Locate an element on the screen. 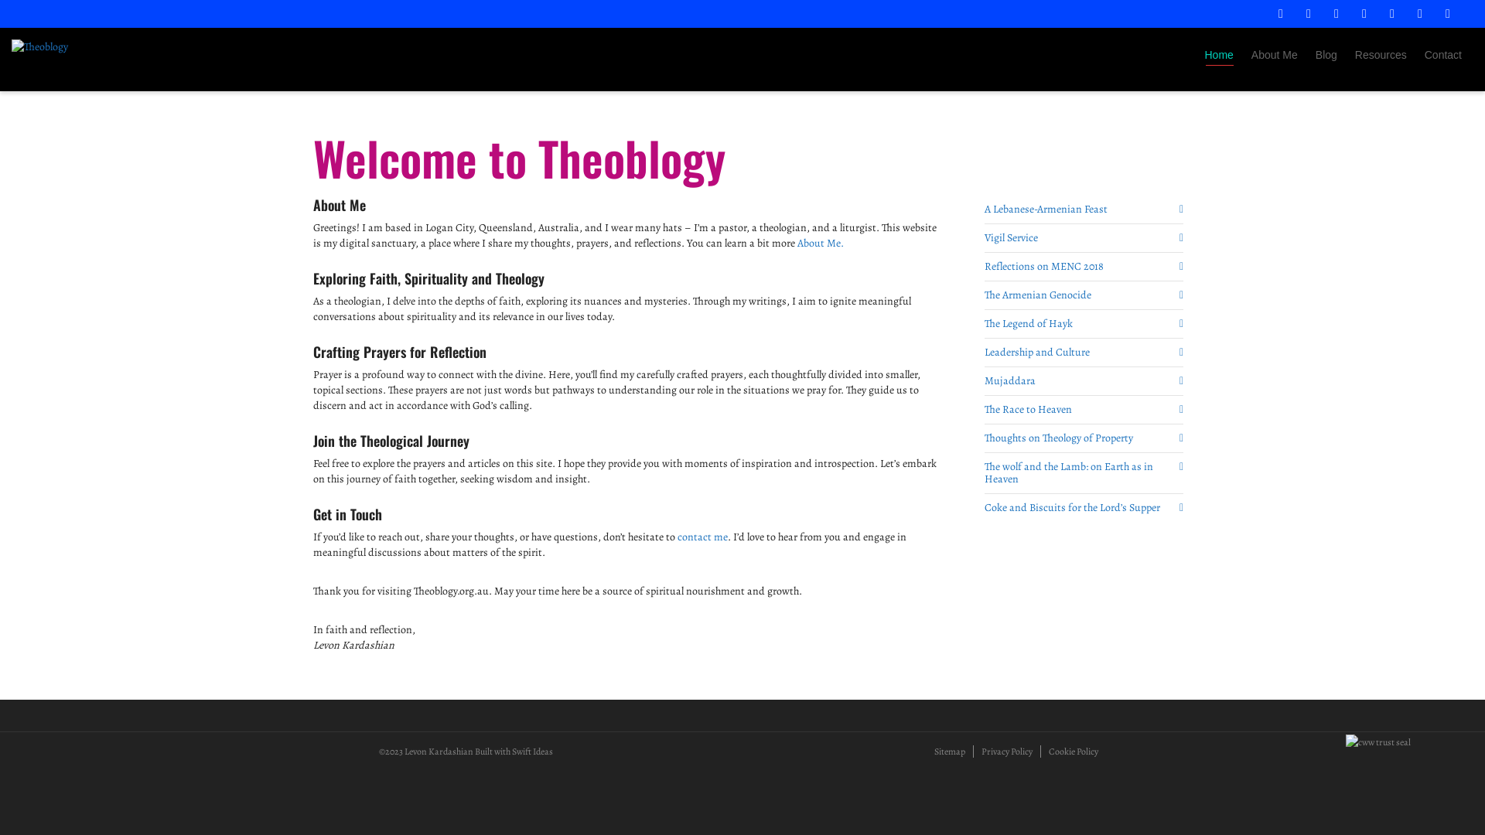 The image size is (1485, 835). contact me is located at coordinates (702, 537).